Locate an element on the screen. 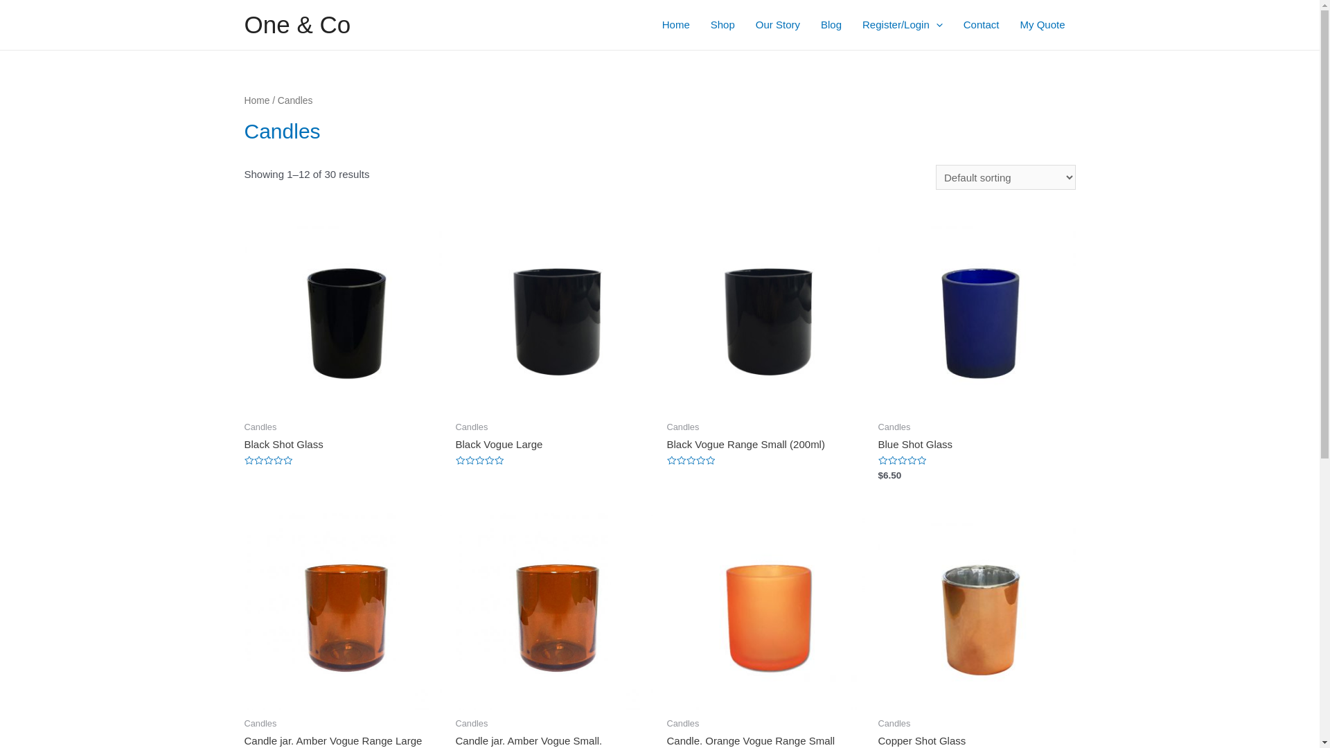 The height and width of the screenshot is (748, 1330). Black Shot Glass is located at coordinates (342, 445).